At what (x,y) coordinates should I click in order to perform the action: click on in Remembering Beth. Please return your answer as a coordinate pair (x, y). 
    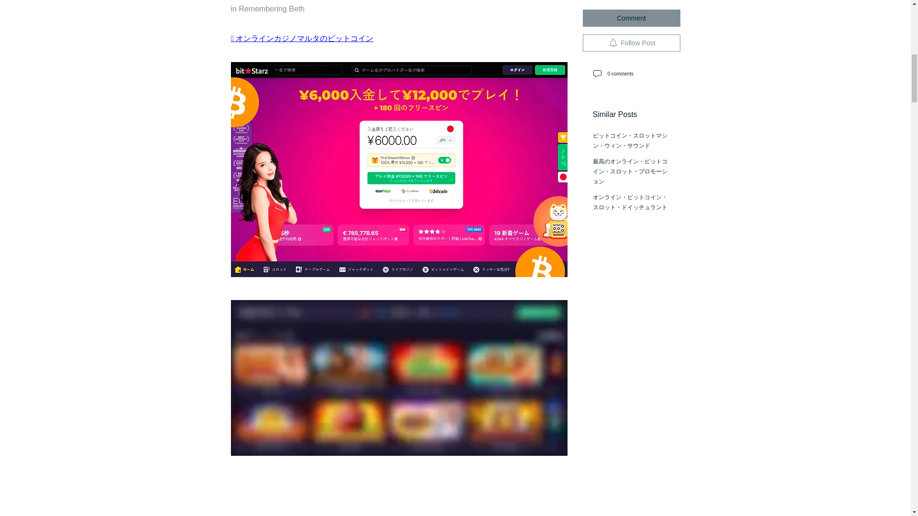
    Looking at the image, I should click on (267, 9).